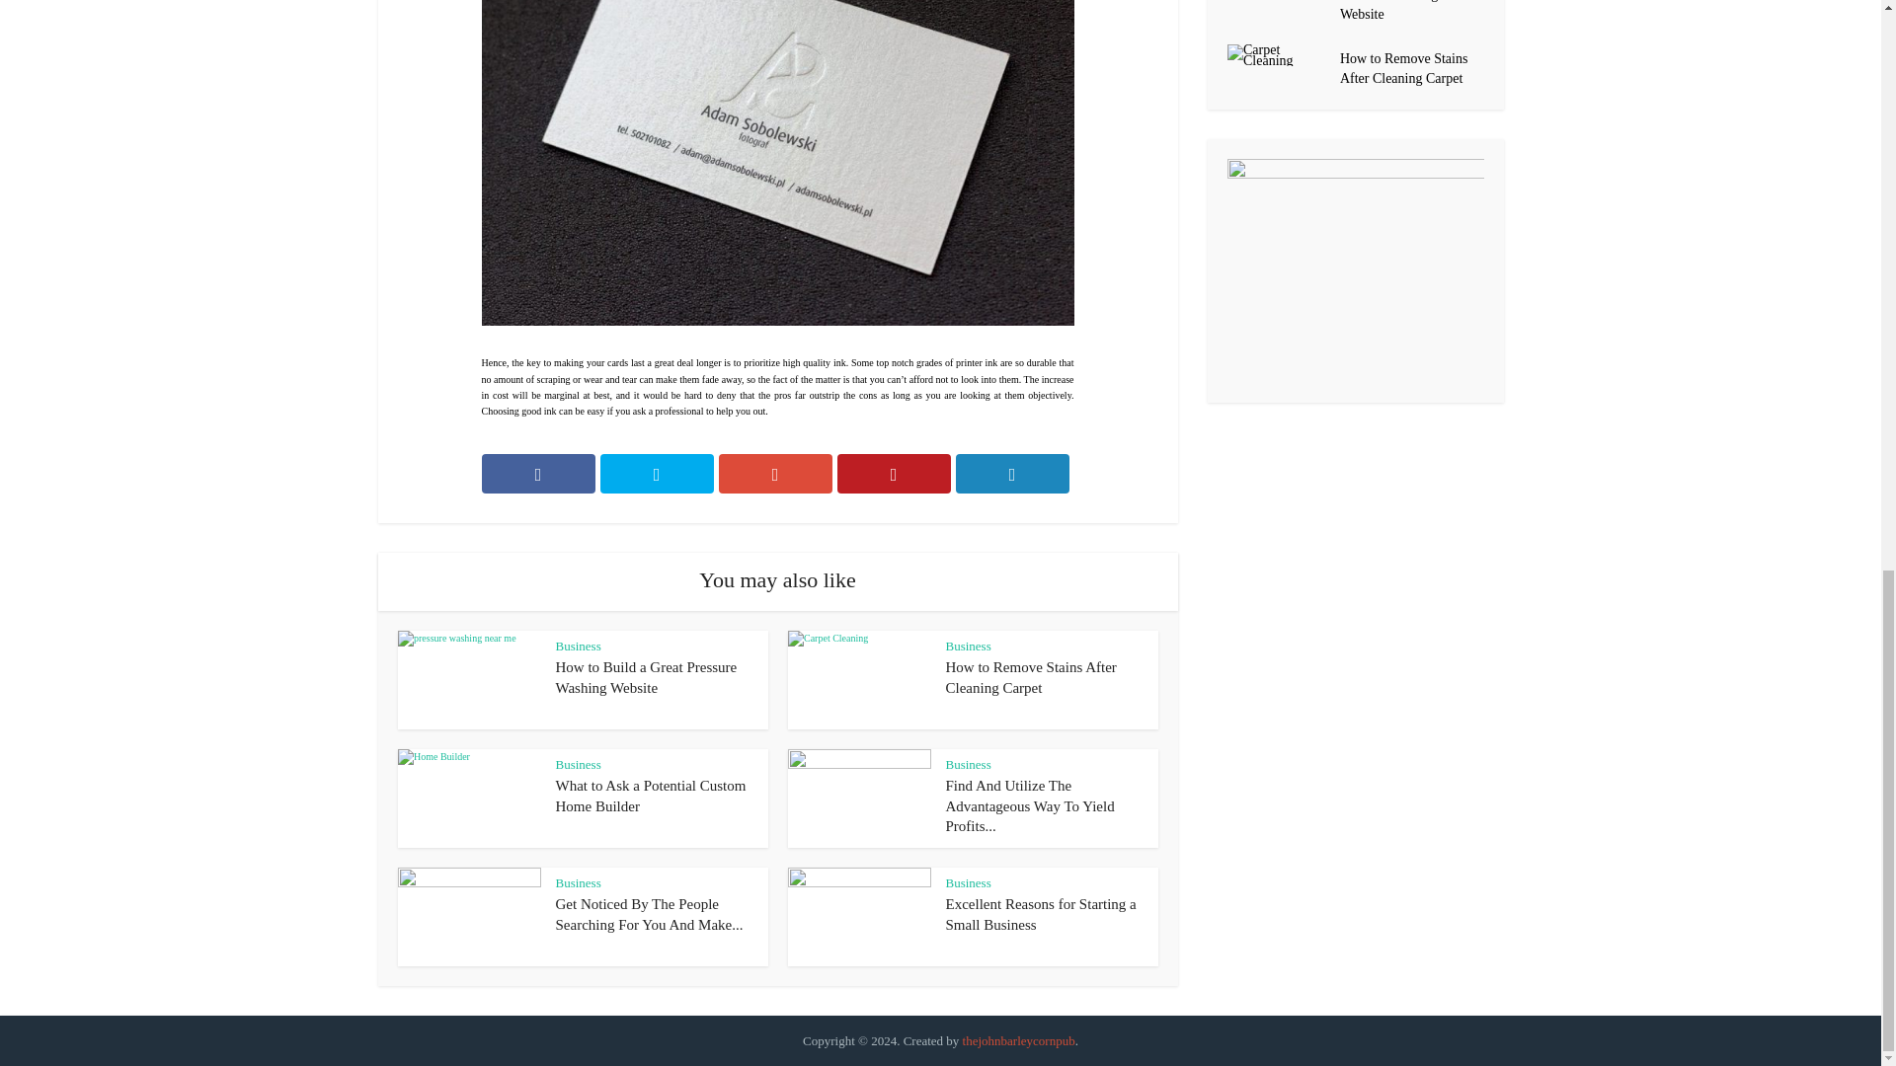  I want to click on What to Ask a Potential Custom Home Builder, so click(650, 796).